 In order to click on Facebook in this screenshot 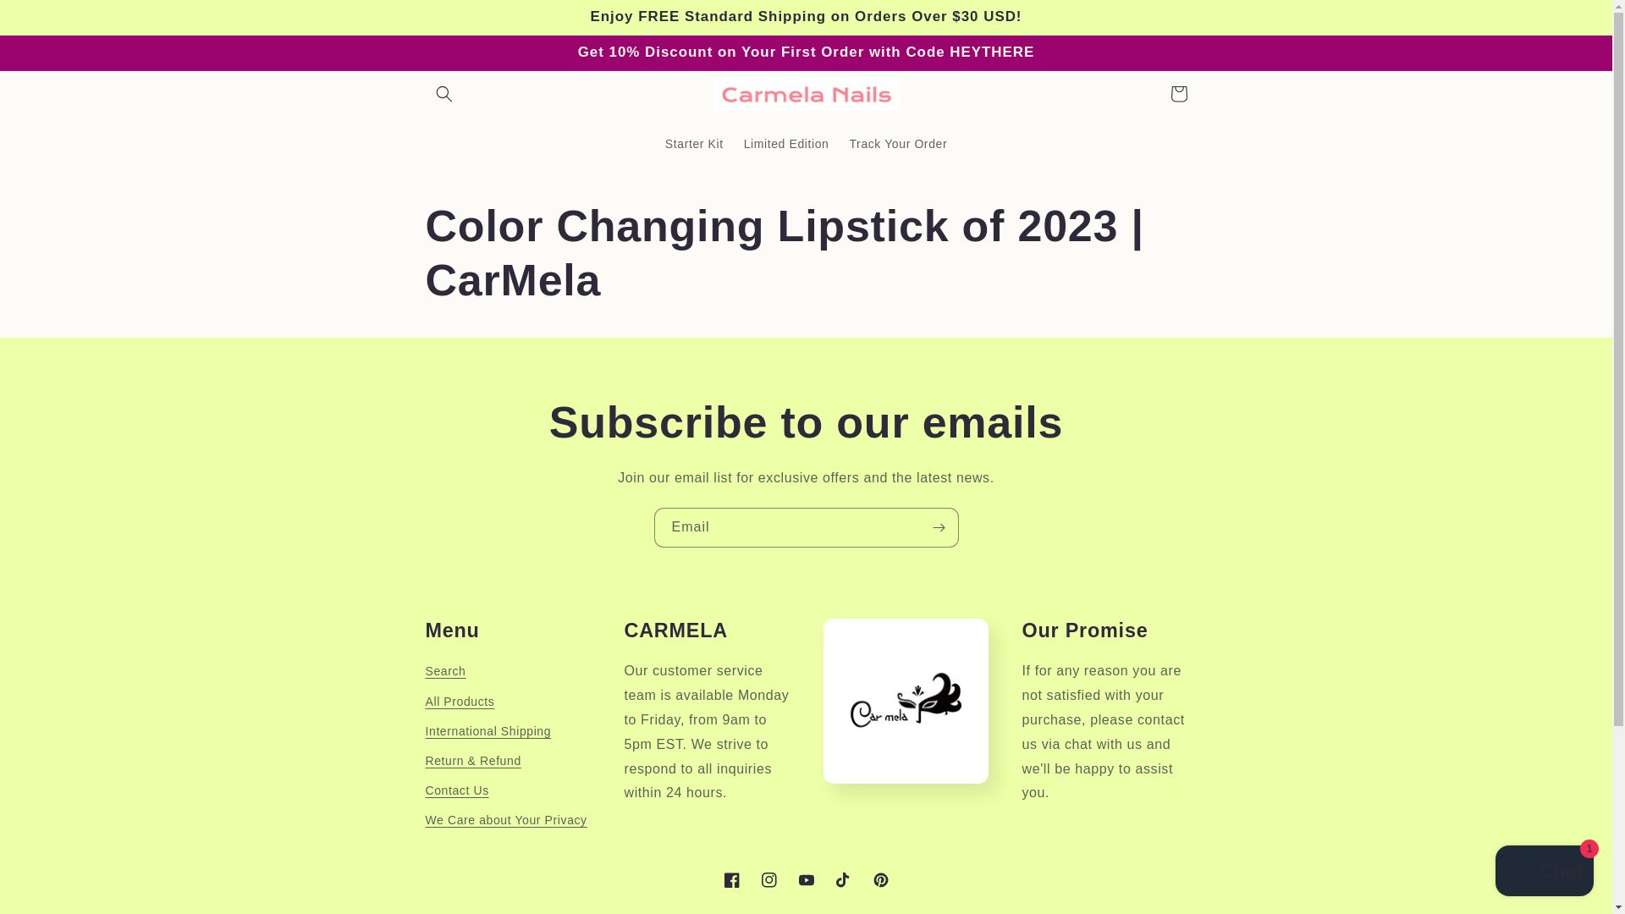, I will do `click(731, 880)`.